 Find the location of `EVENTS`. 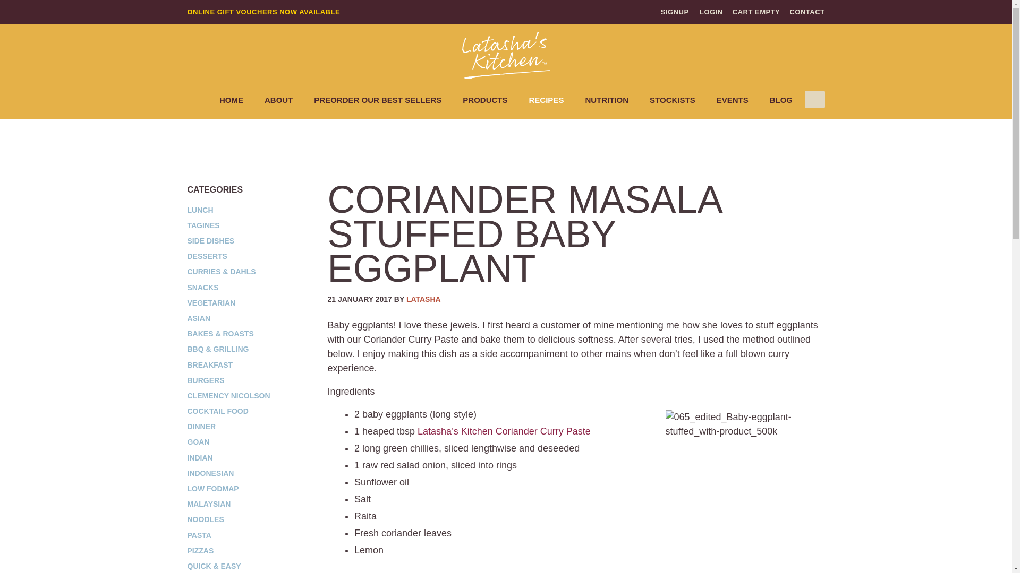

EVENTS is located at coordinates (732, 100).